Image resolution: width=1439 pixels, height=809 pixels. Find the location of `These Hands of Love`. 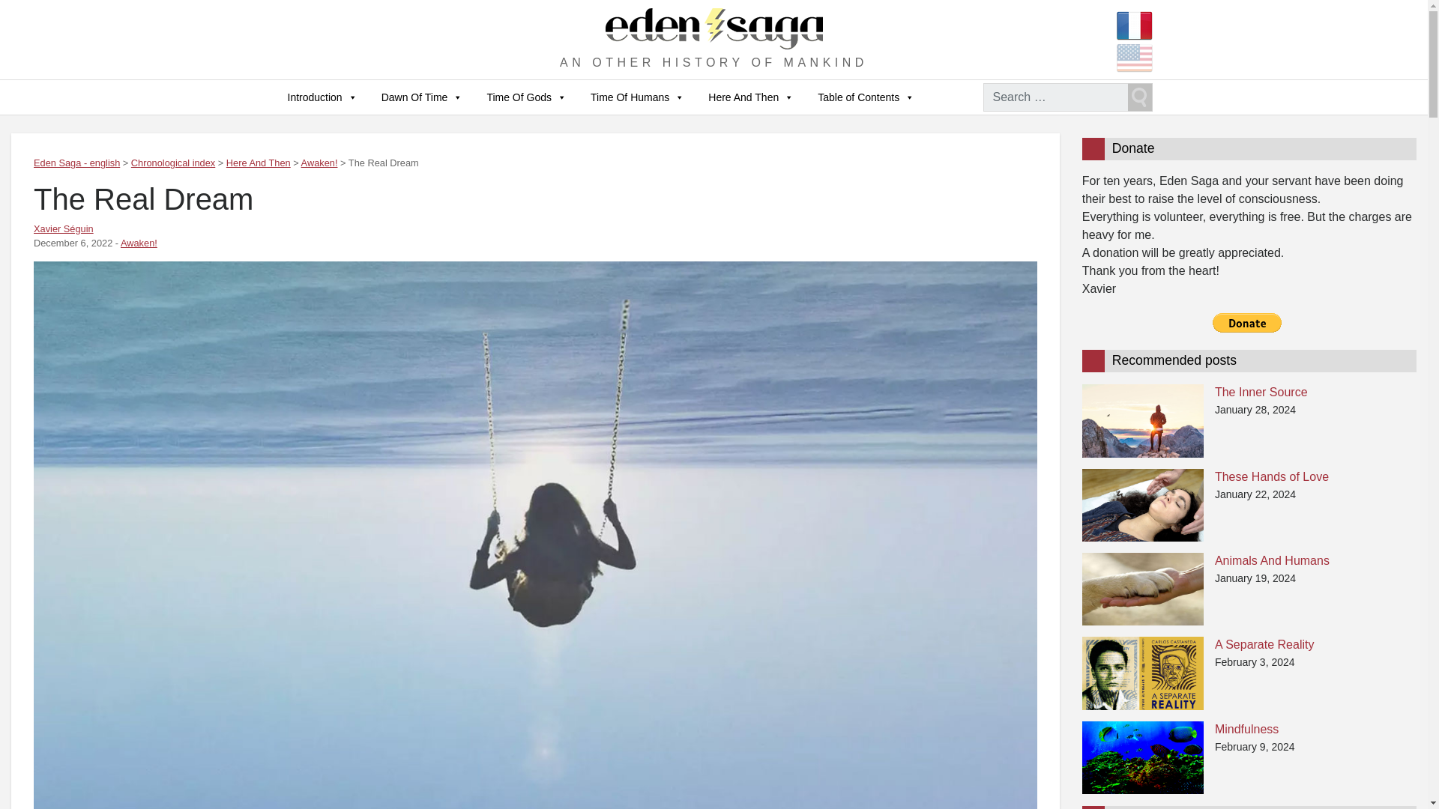

These Hands of Love is located at coordinates (1142, 504).